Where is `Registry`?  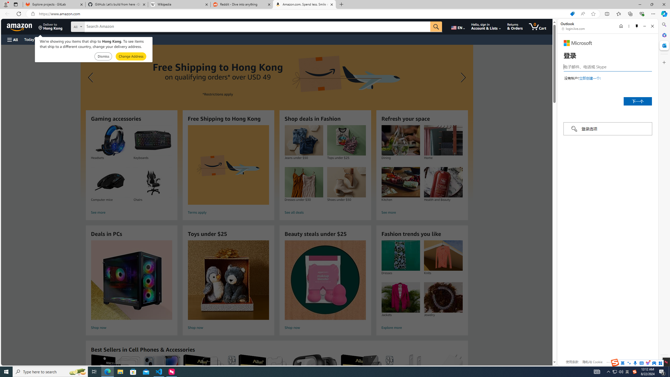
Registry is located at coordinates (94, 39).